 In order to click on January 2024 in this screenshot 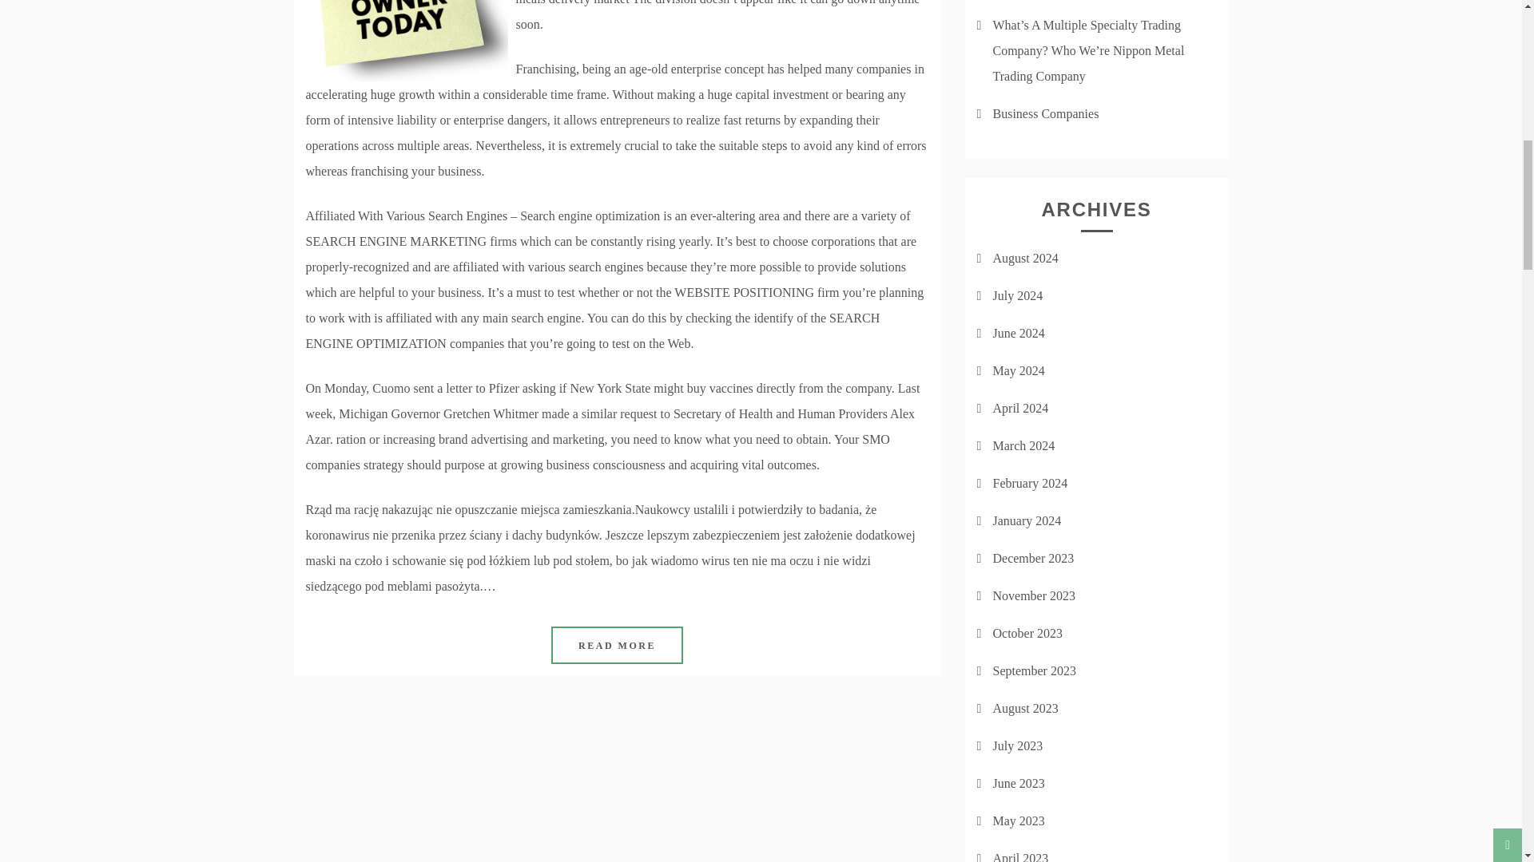, I will do `click(1027, 520)`.